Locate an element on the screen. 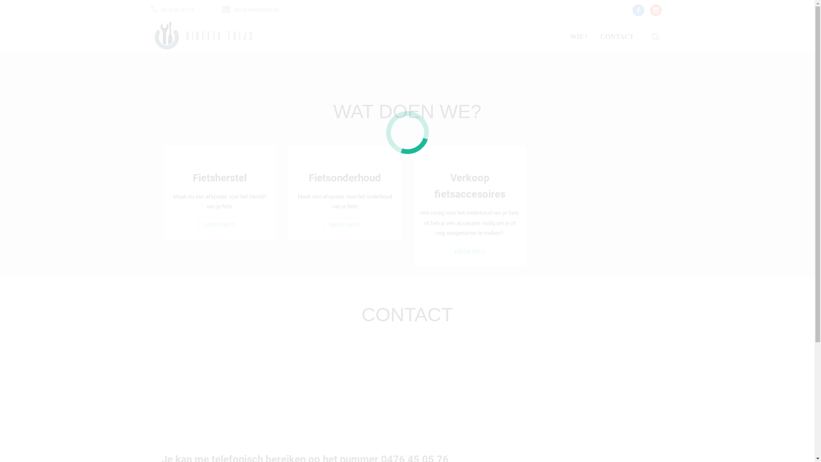 This screenshot has height=462, width=821. Info@bikefixthijs.be is located at coordinates (256, 10).